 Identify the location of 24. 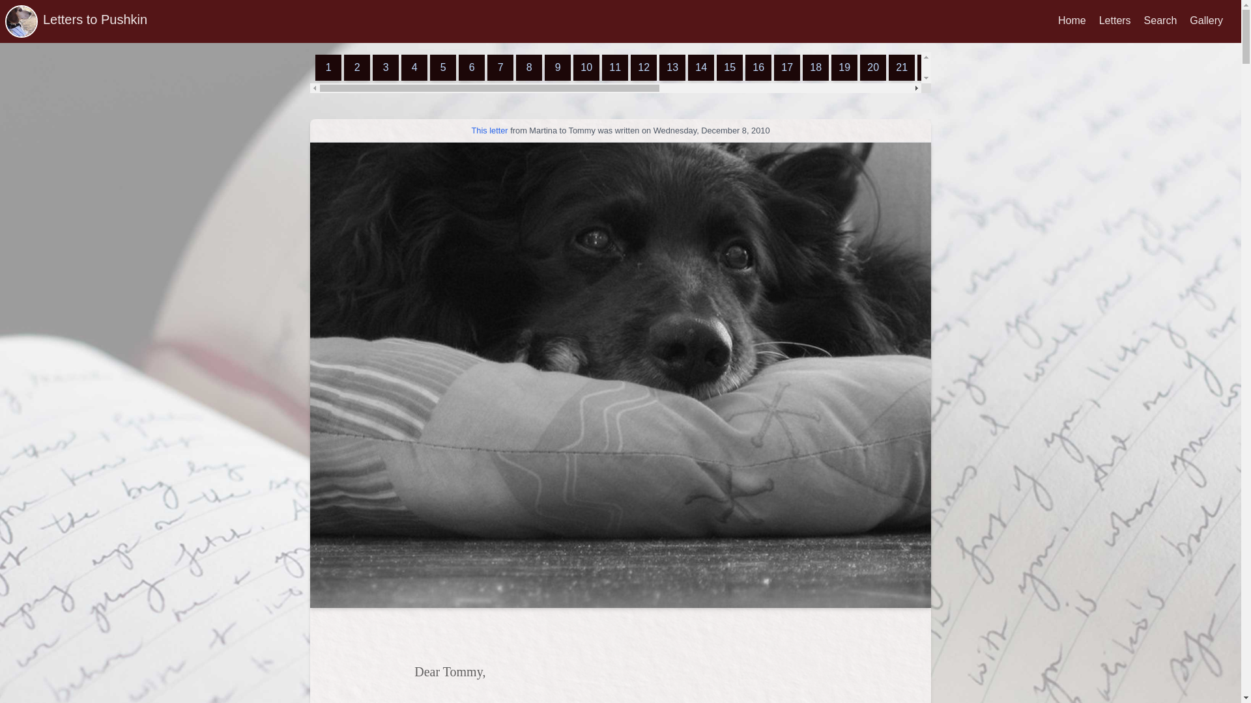
(988, 68).